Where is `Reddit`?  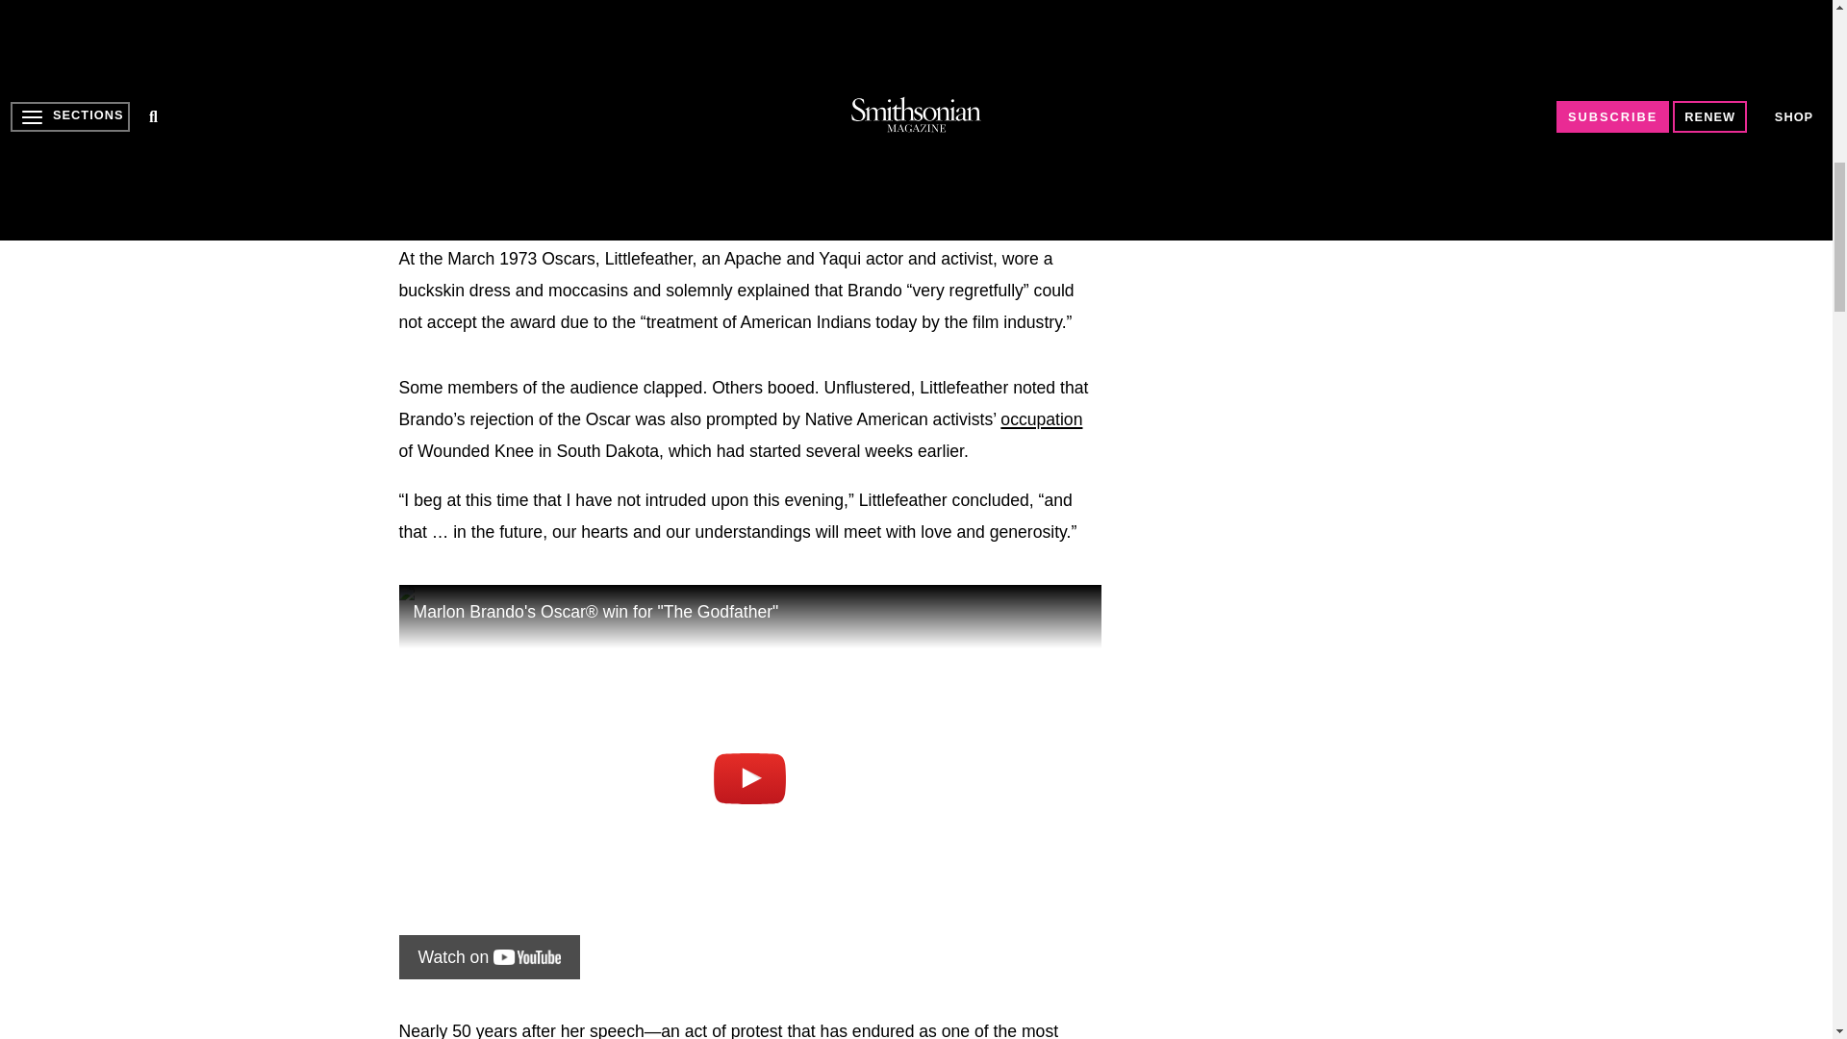 Reddit is located at coordinates (531, 89).